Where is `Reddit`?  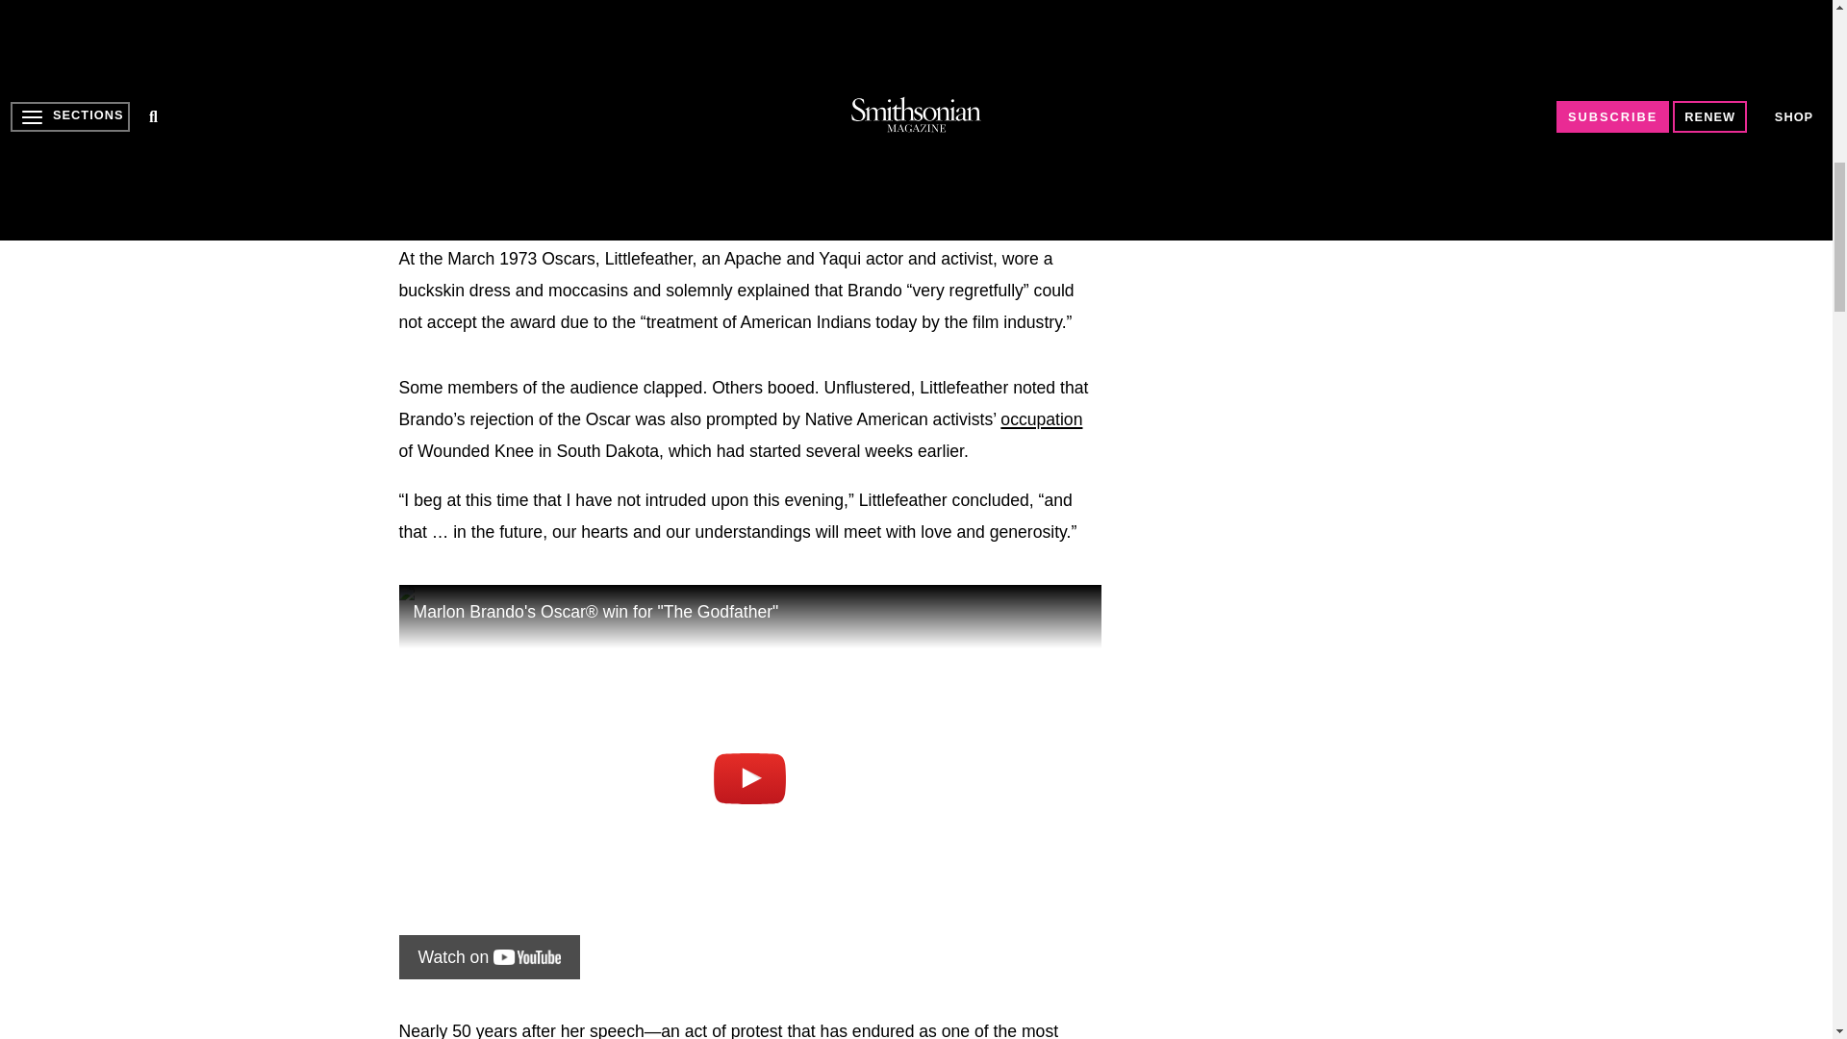 Reddit is located at coordinates (531, 89).